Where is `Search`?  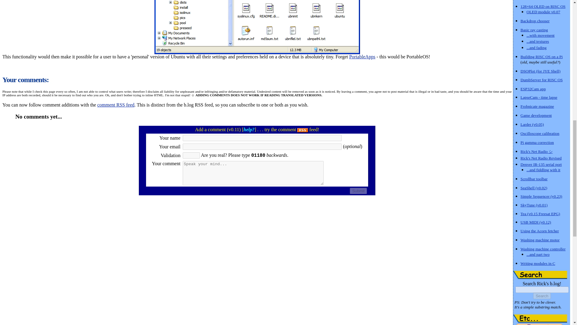 Search is located at coordinates (542, 296).